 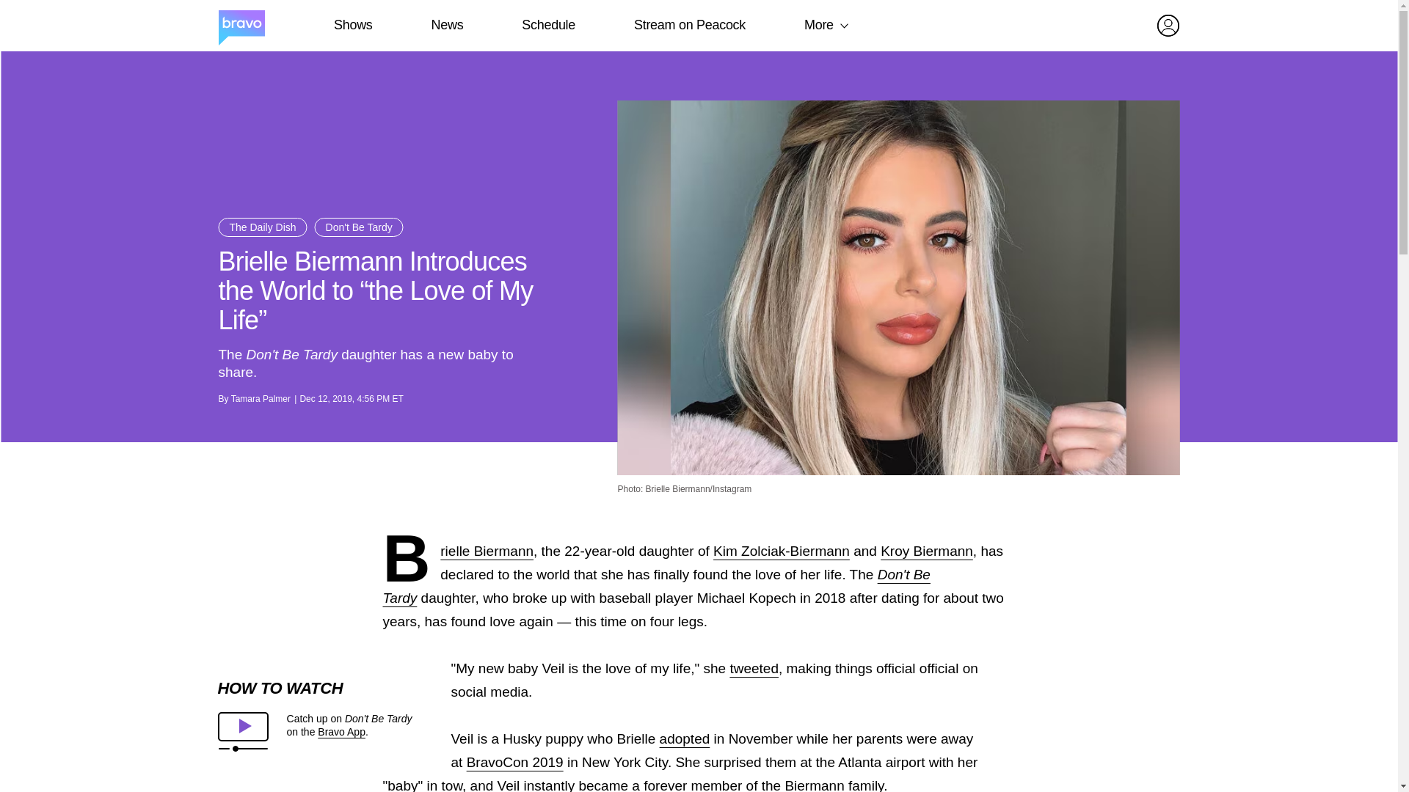 I want to click on Kroy Biermann, so click(x=927, y=551).